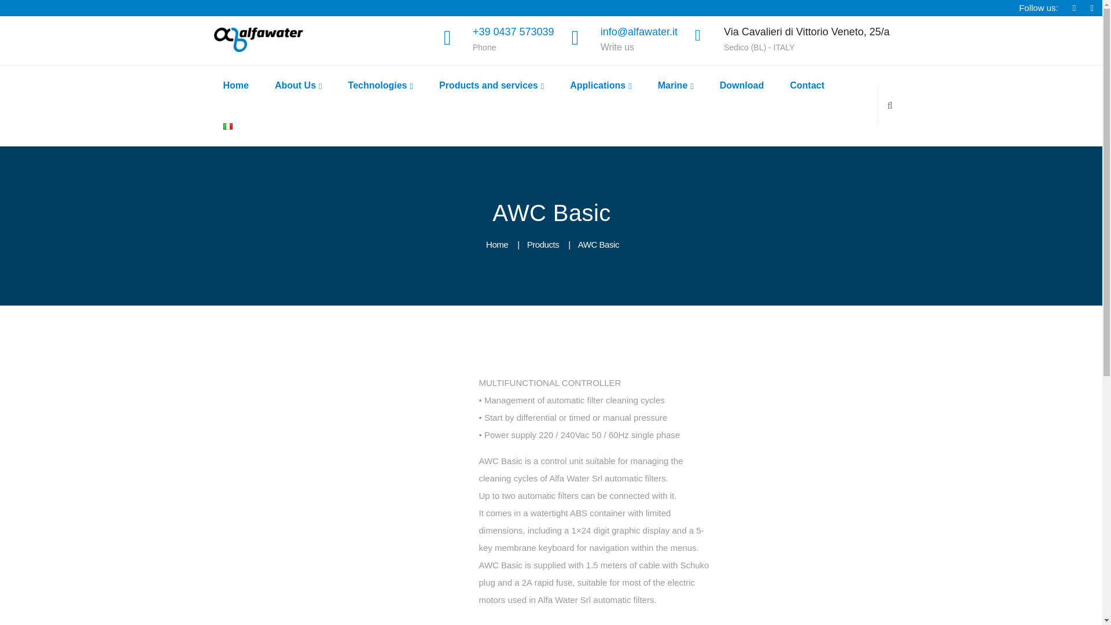 This screenshot has height=625, width=1111. What do you see at coordinates (675, 86) in the screenshot?
I see `Marine` at bounding box center [675, 86].